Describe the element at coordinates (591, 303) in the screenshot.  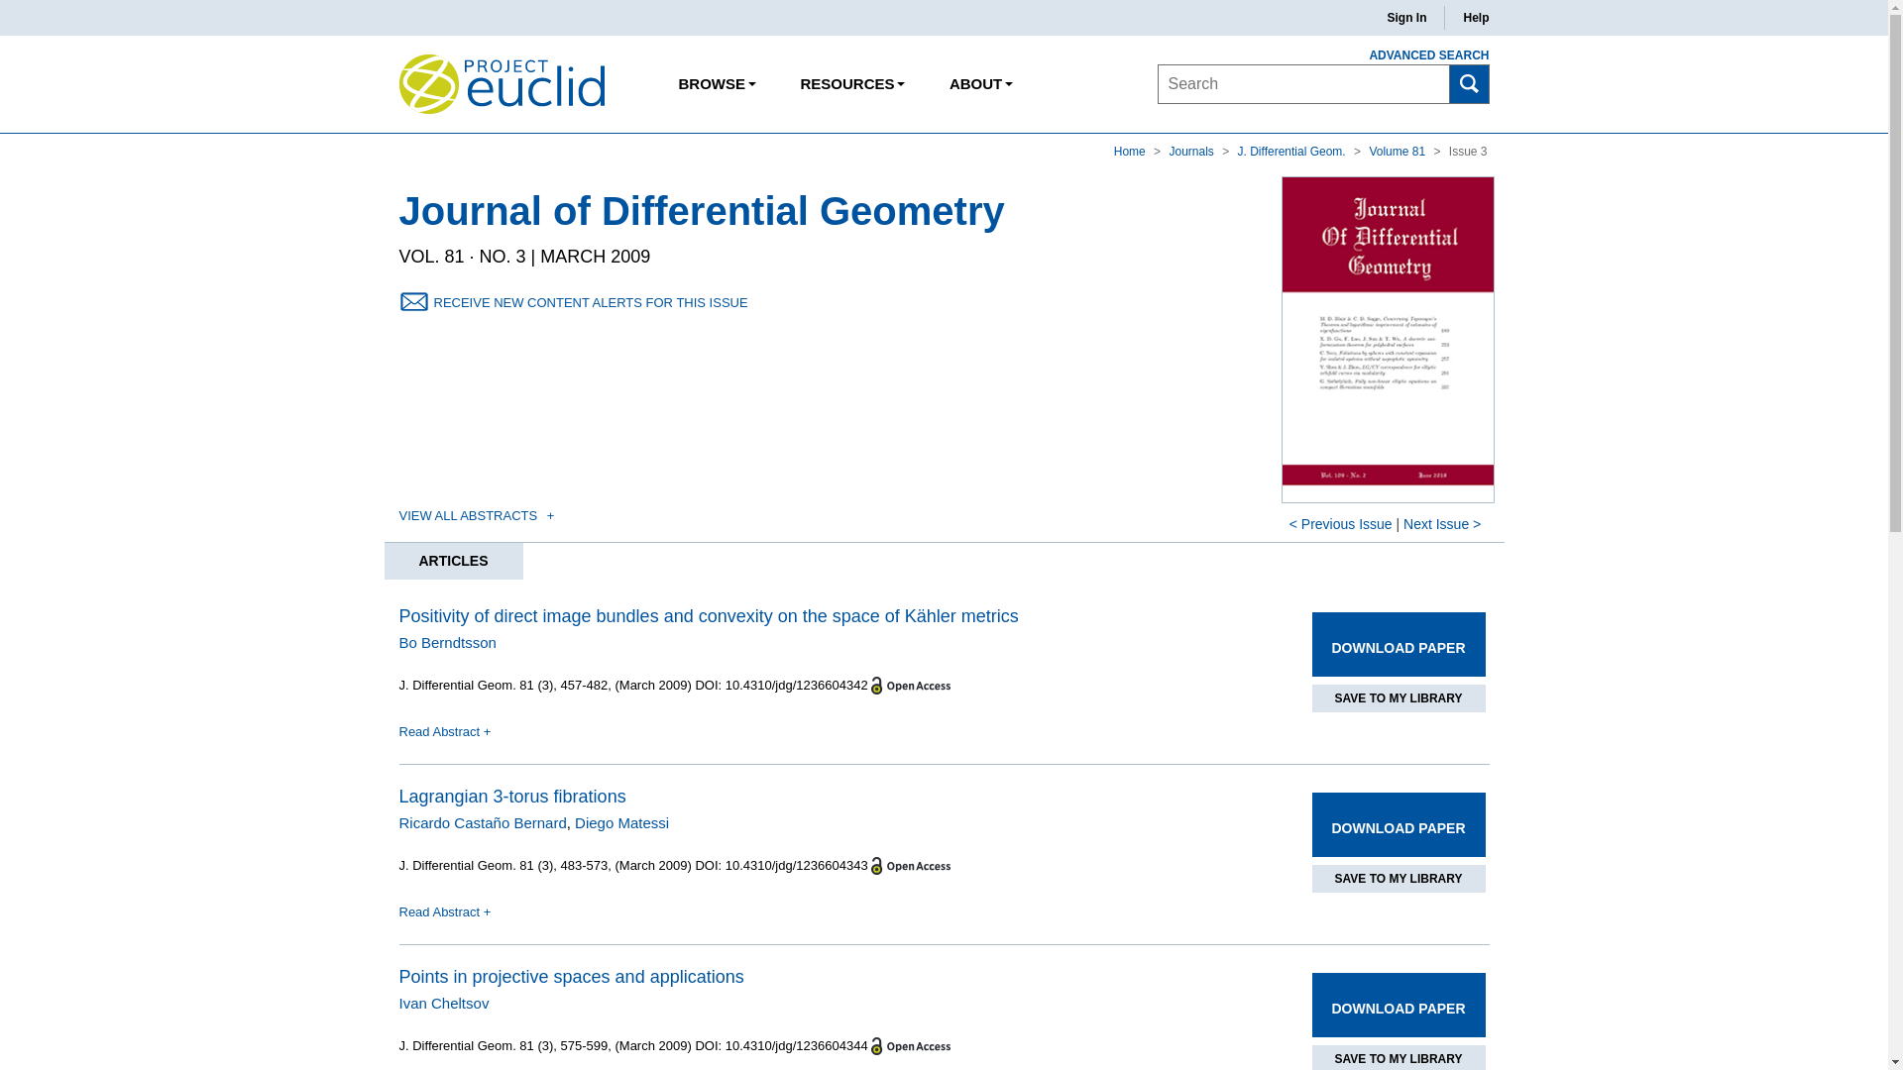
I see `RECEIVE NEW CONTENT ALERTS FOR THIS ISSUE` at that location.